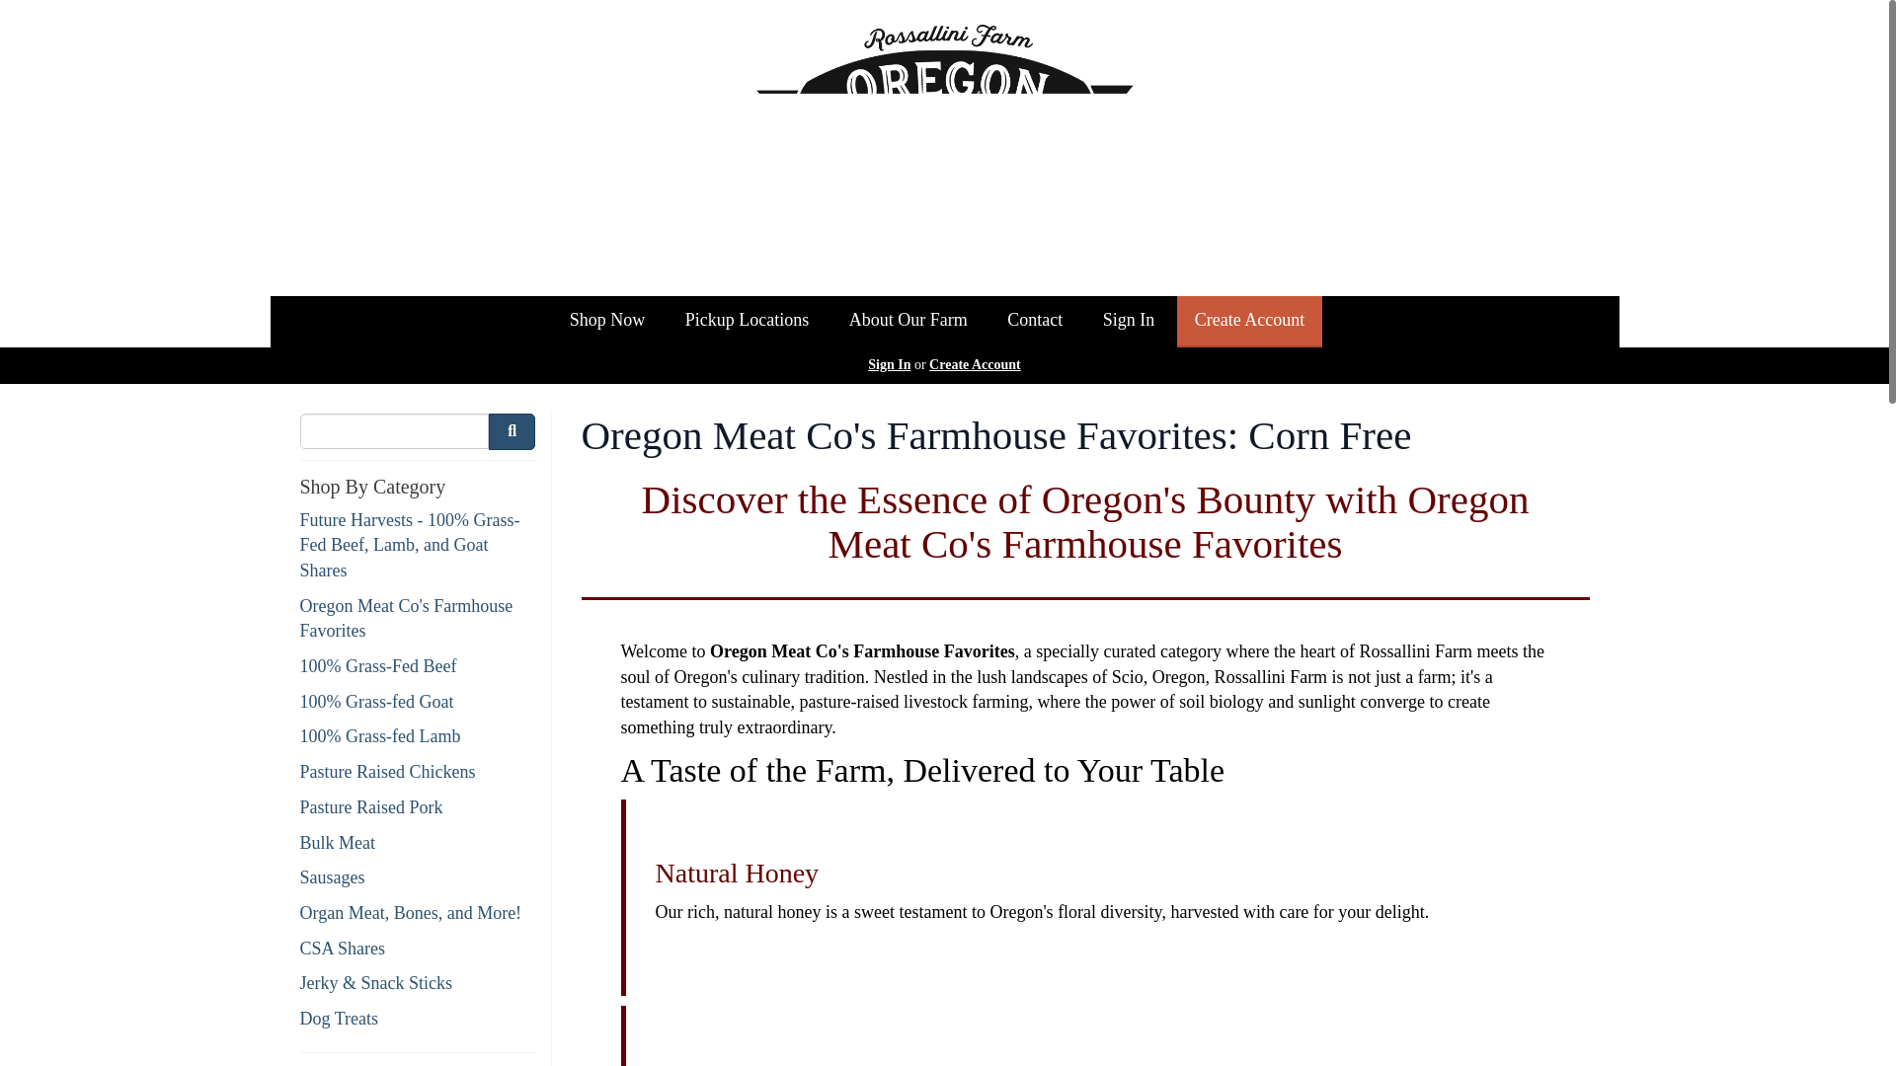 The image size is (1896, 1066). Describe the element at coordinates (418, 913) in the screenshot. I see `Organ Meat, Bones, and More!` at that location.